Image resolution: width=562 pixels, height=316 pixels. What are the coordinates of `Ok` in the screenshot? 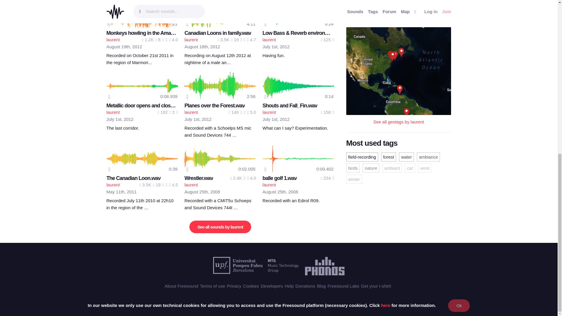 It's located at (459, 6).